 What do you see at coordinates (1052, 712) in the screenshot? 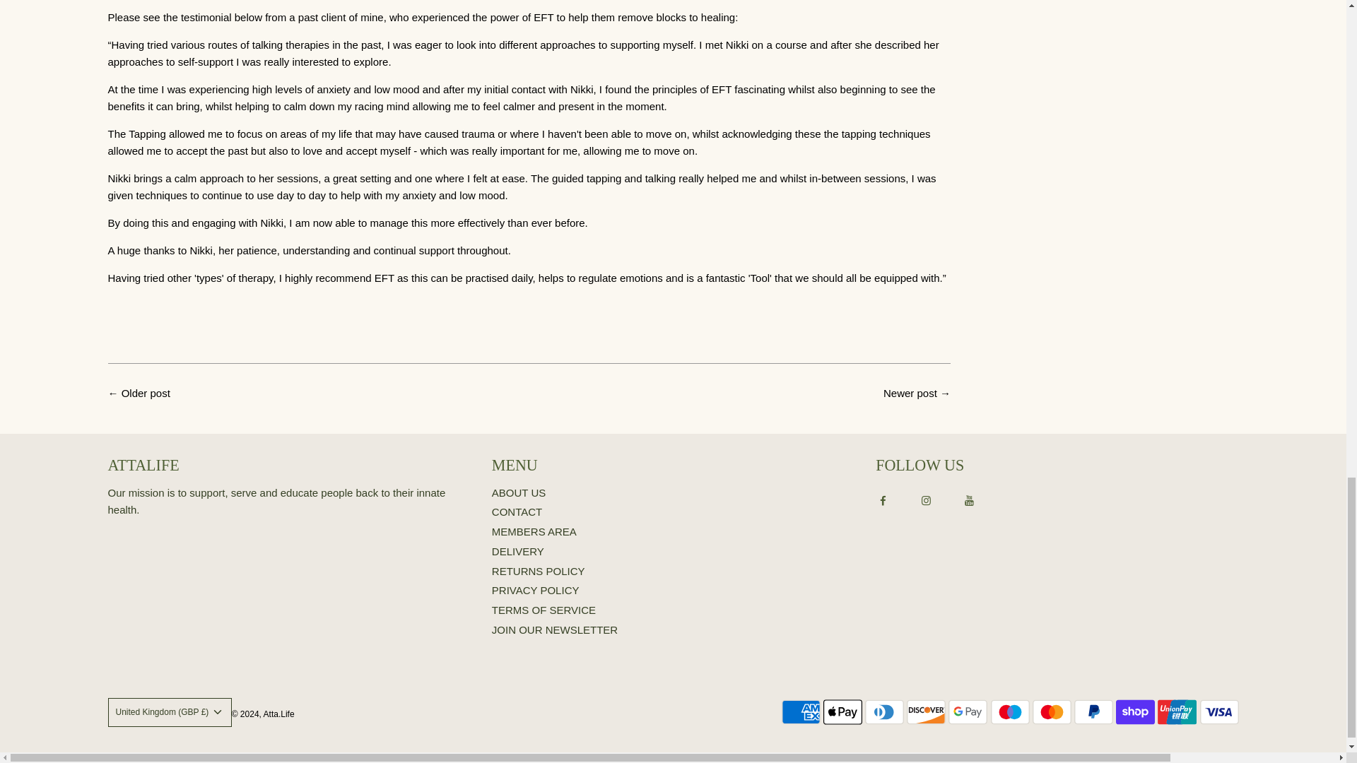
I see `Mastercard` at bounding box center [1052, 712].